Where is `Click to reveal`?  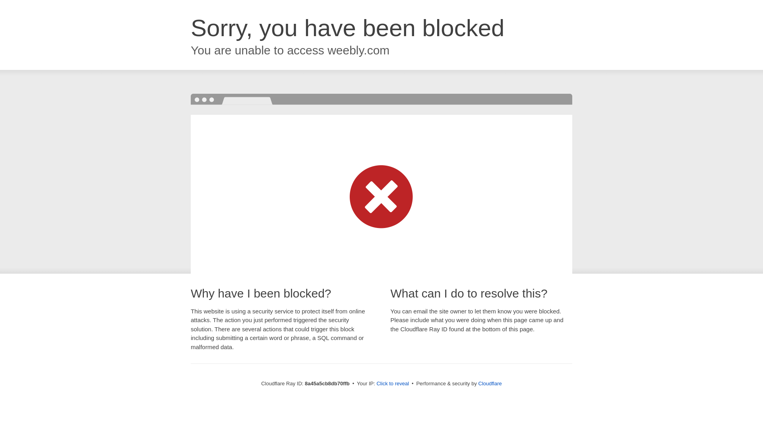 Click to reveal is located at coordinates (393, 384).